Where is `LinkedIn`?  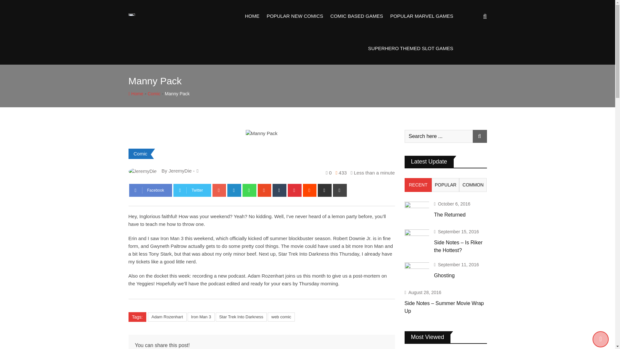 LinkedIn is located at coordinates (234, 190).